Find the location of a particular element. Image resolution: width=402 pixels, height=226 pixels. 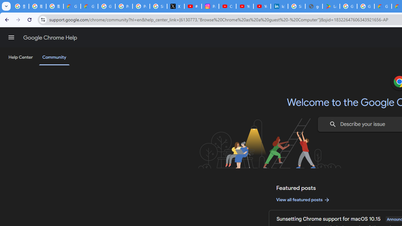

Google Workspace - Specific Terms is located at coordinates (366, 6).